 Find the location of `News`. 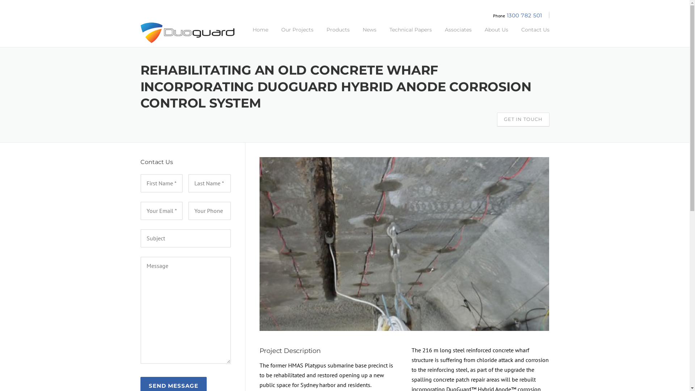

News is located at coordinates (369, 35).